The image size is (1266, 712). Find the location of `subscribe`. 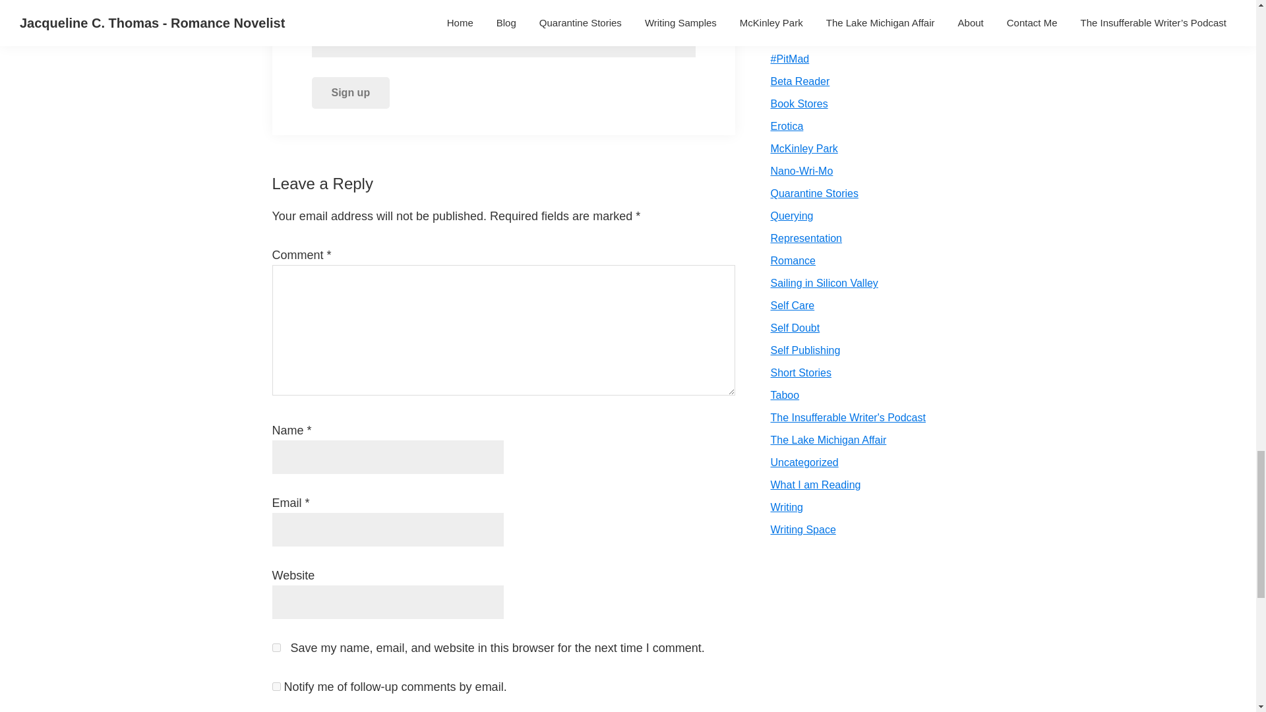

subscribe is located at coordinates (276, 686).